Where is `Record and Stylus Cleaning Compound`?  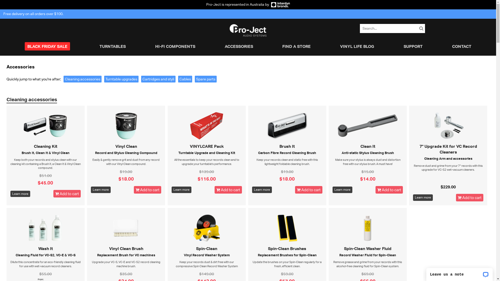 Record and Stylus Cleaning Compound is located at coordinates (126, 153).